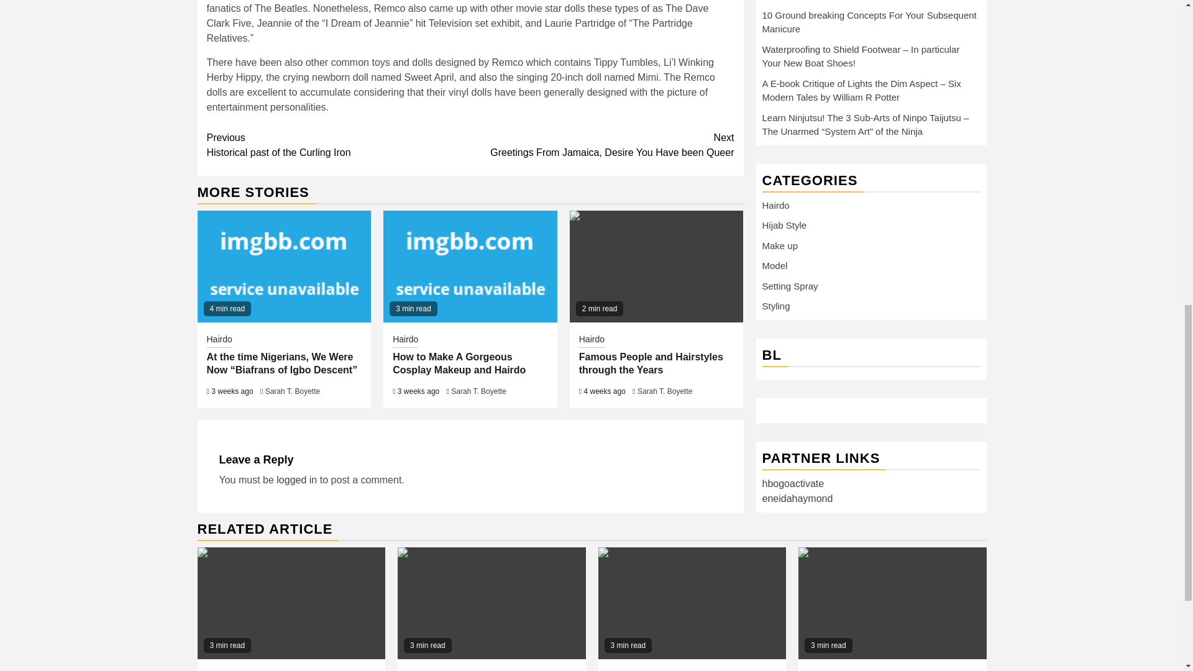 The width and height of the screenshot is (1193, 671). Describe the element at coordinates (491, 603) in the screenshot. I see `Sarah T. Boyette` at that location.